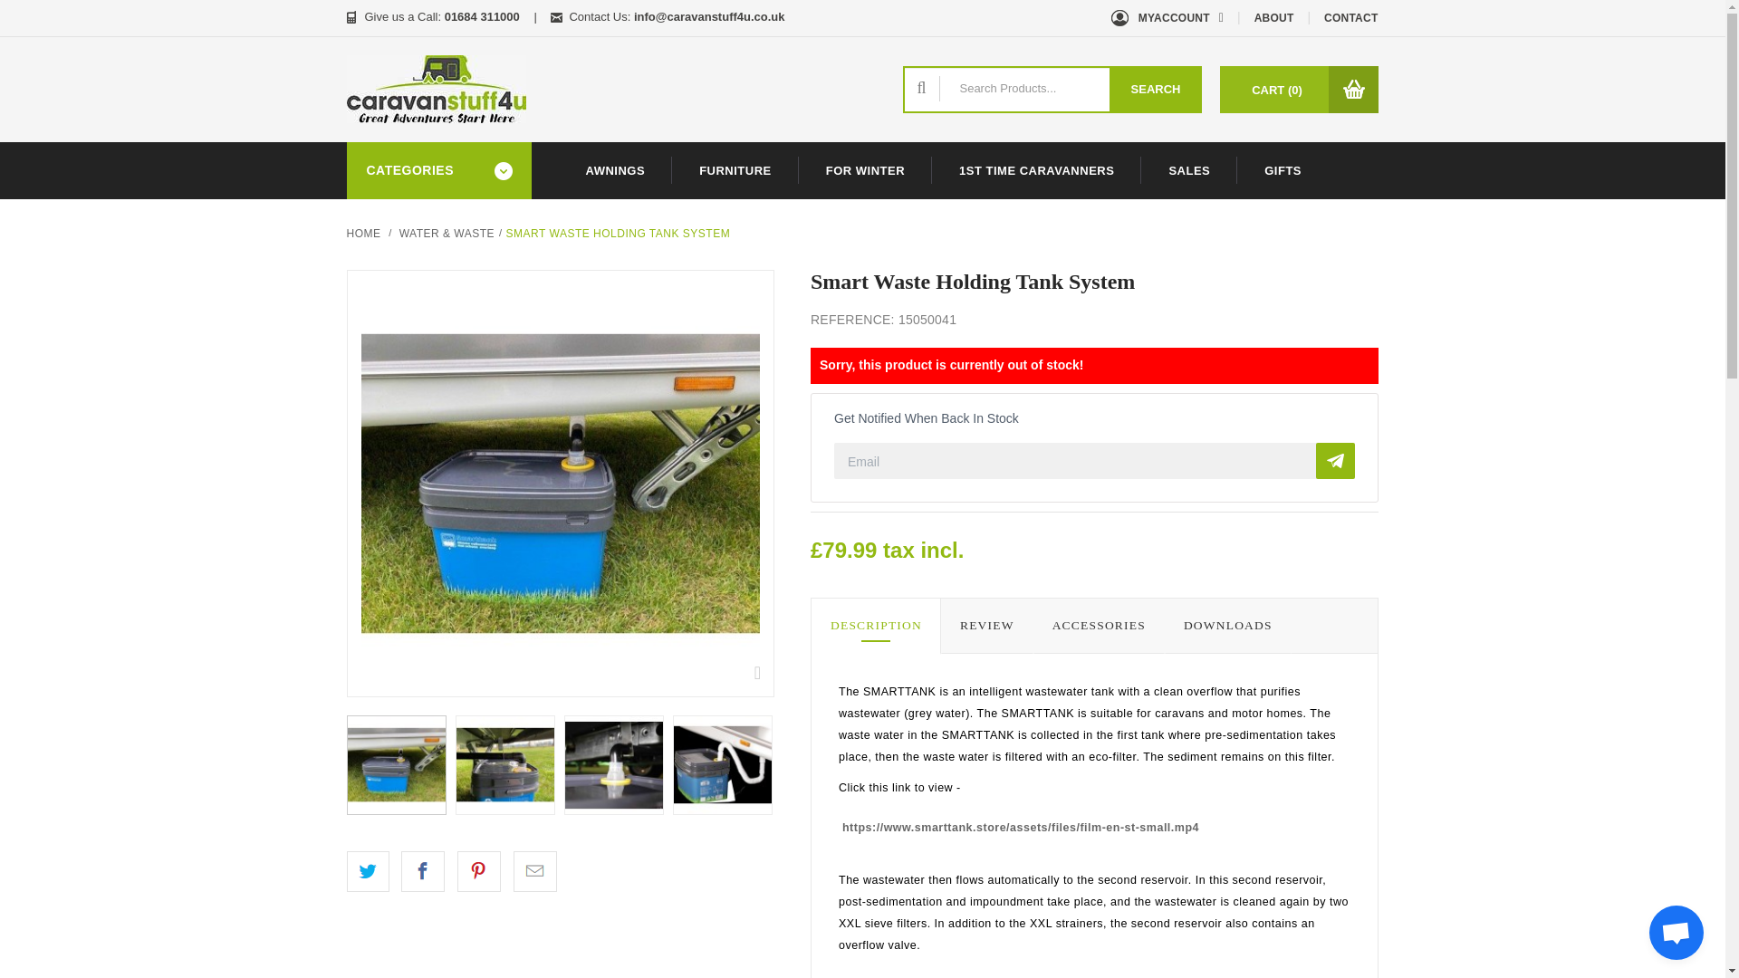 The height and width of the screenshot is (978, 1739). Describe the element at coordinates (612, 764) in the screenshot. I see `Smart Waste Tank Hose System` at that location.